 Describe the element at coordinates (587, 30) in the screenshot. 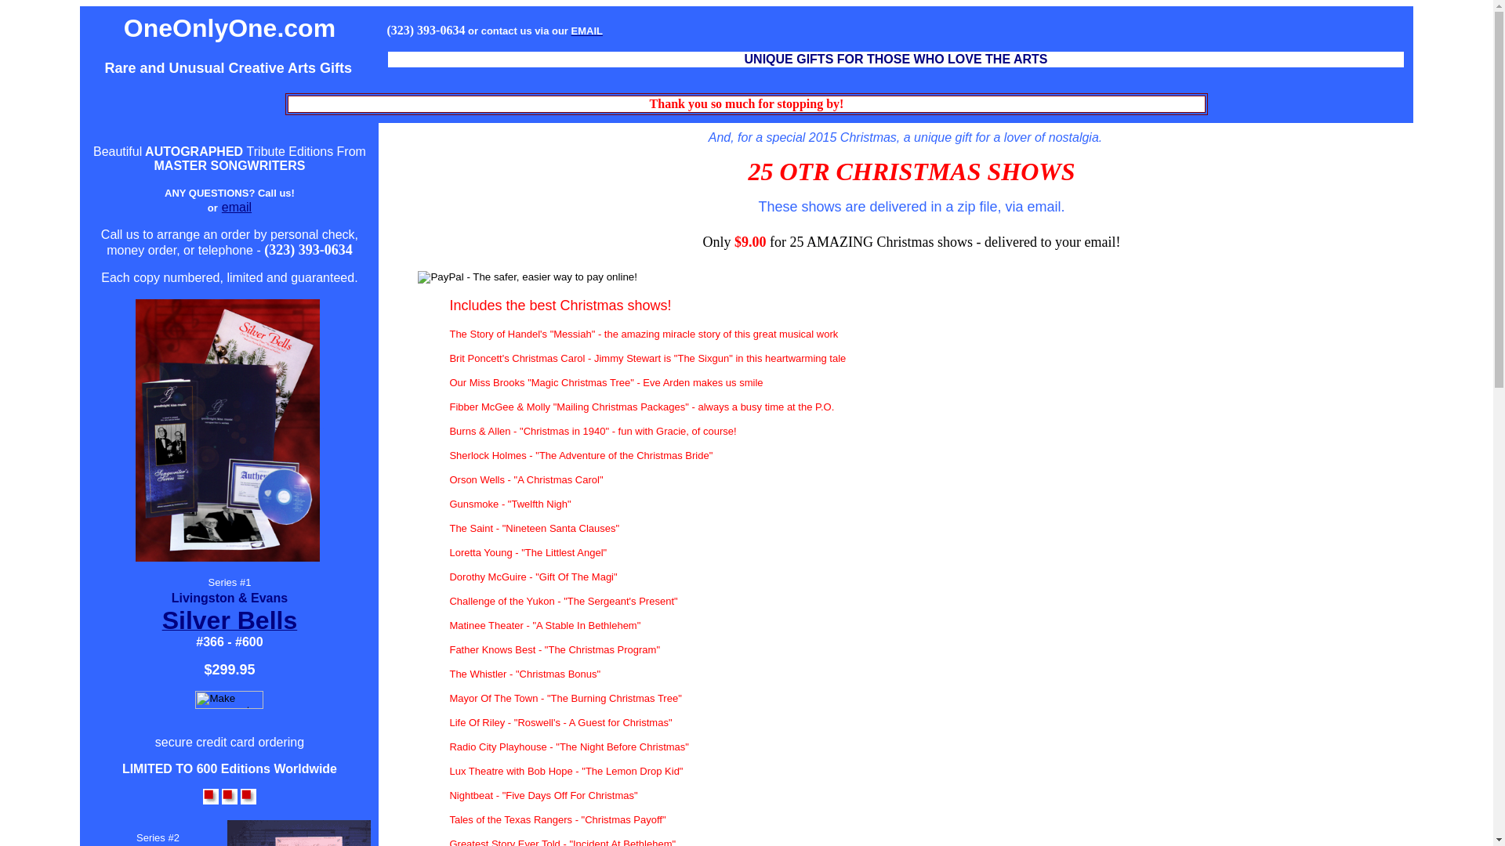

I see `EMAIL` at that location.